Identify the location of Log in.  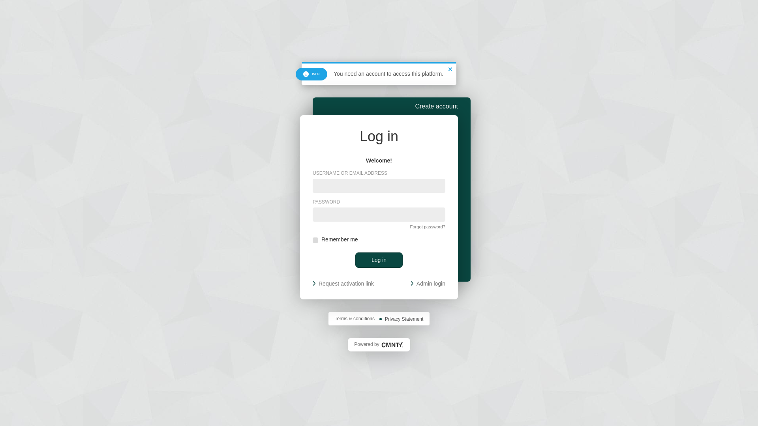
(379, 260).